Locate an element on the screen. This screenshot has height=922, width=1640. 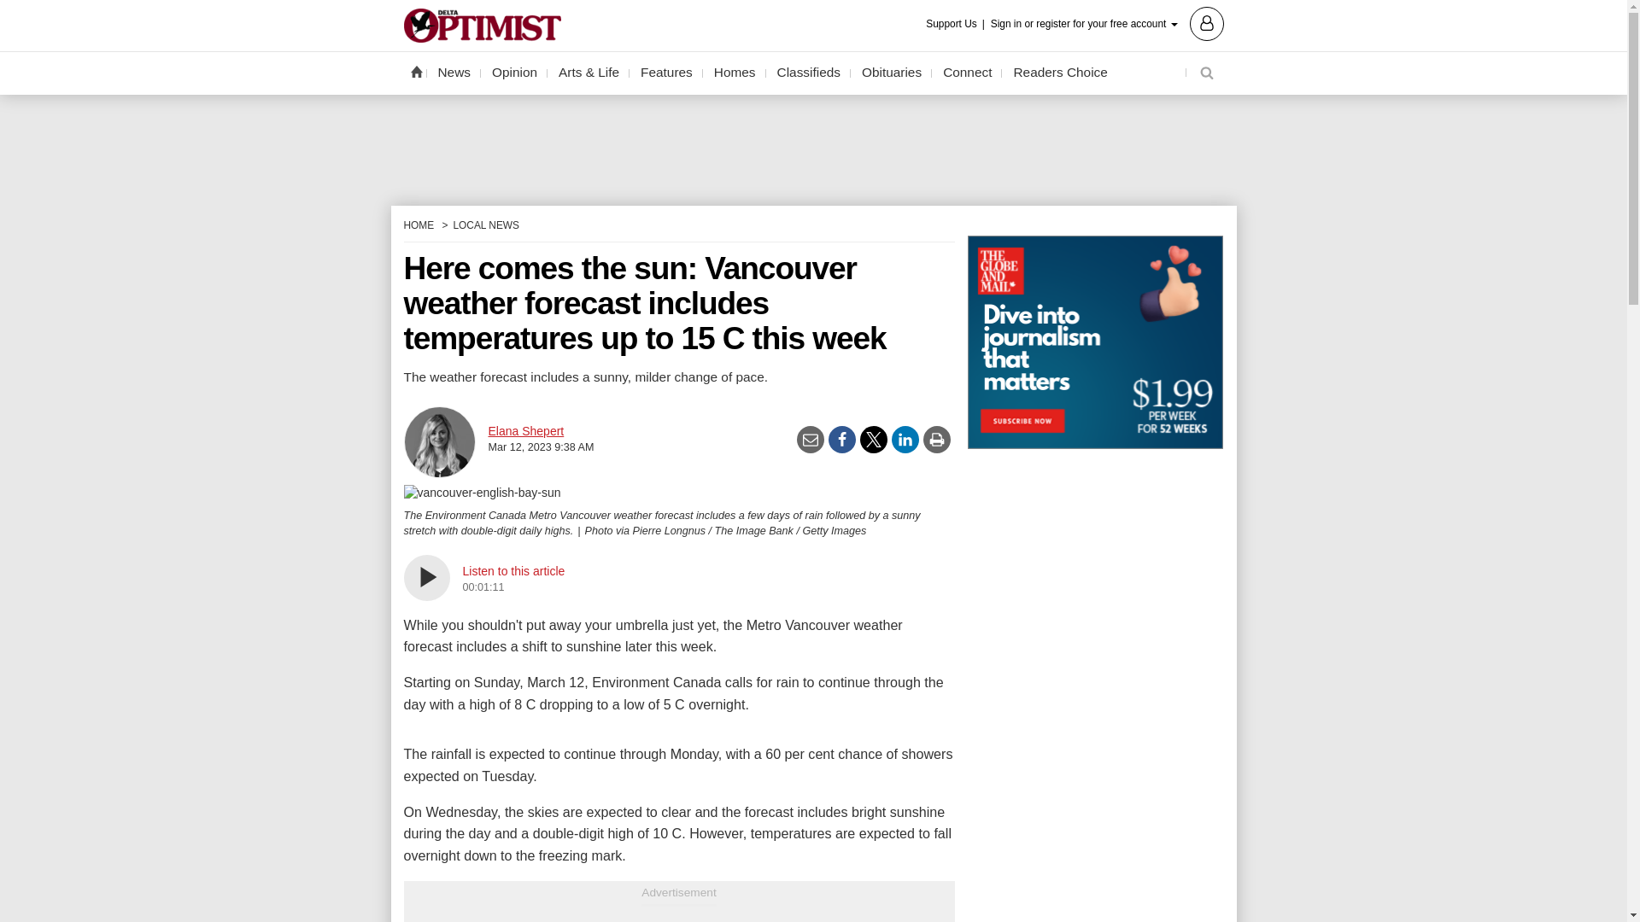
Support Us is located at coordinates (957, 24).